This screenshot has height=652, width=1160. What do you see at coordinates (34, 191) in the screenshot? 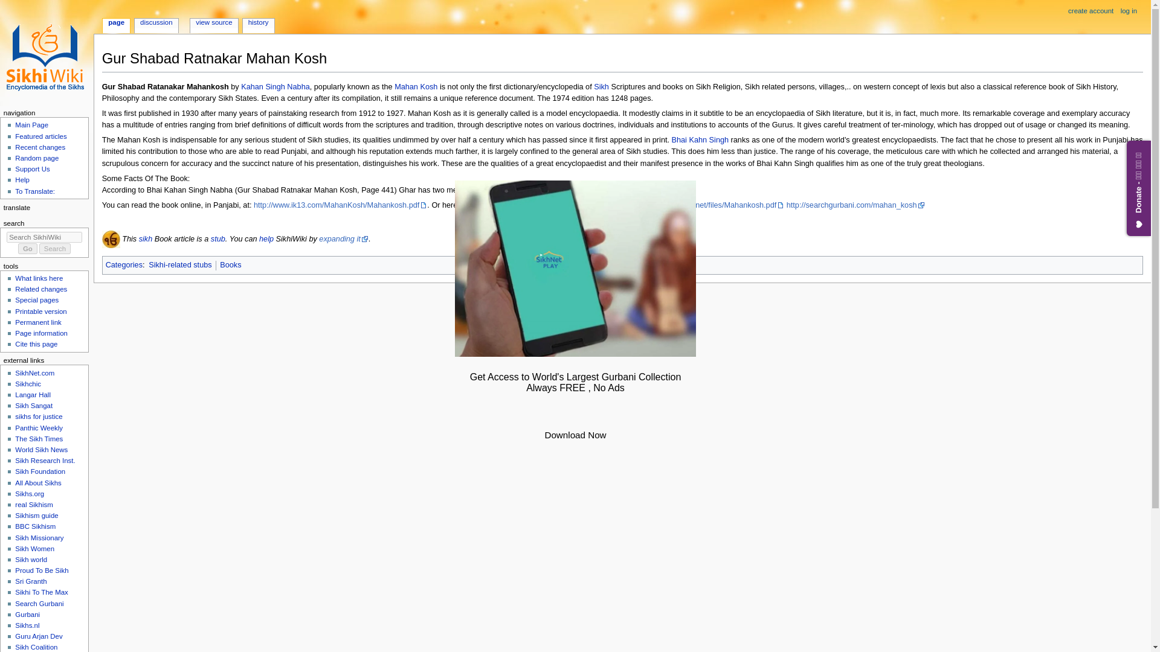
I see `To Translate:` at bounding box center [34, 191].